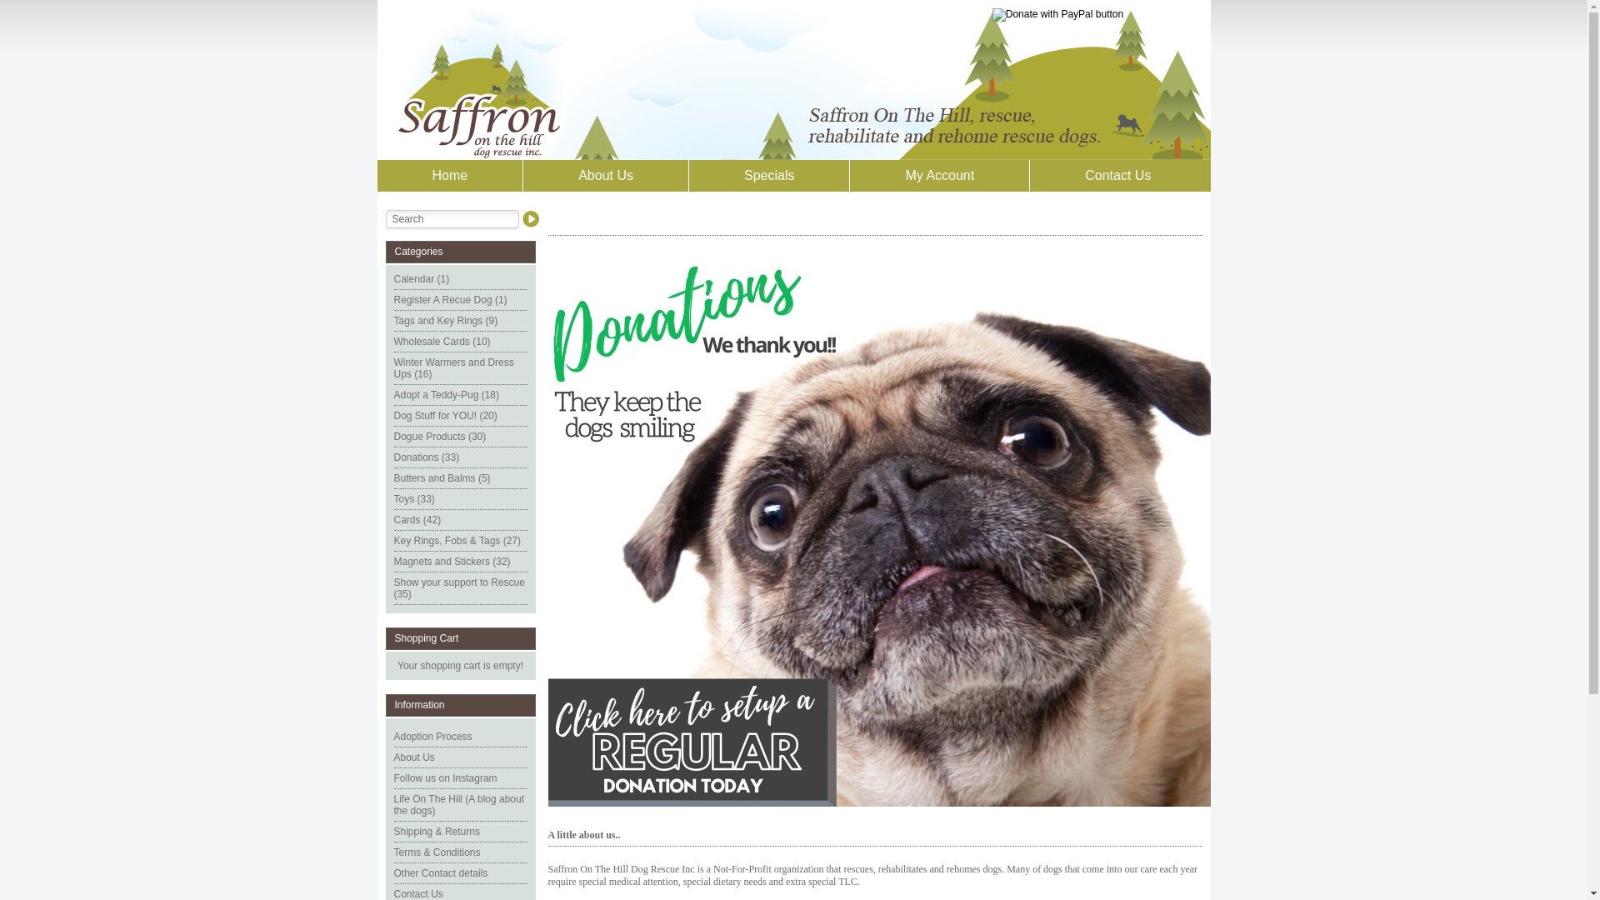 The image size is (1600, 900). Describe the element at coordinates (880, 530) in the screenshot. I see `PayPal - The safer, easier way to pay online!` at that location.